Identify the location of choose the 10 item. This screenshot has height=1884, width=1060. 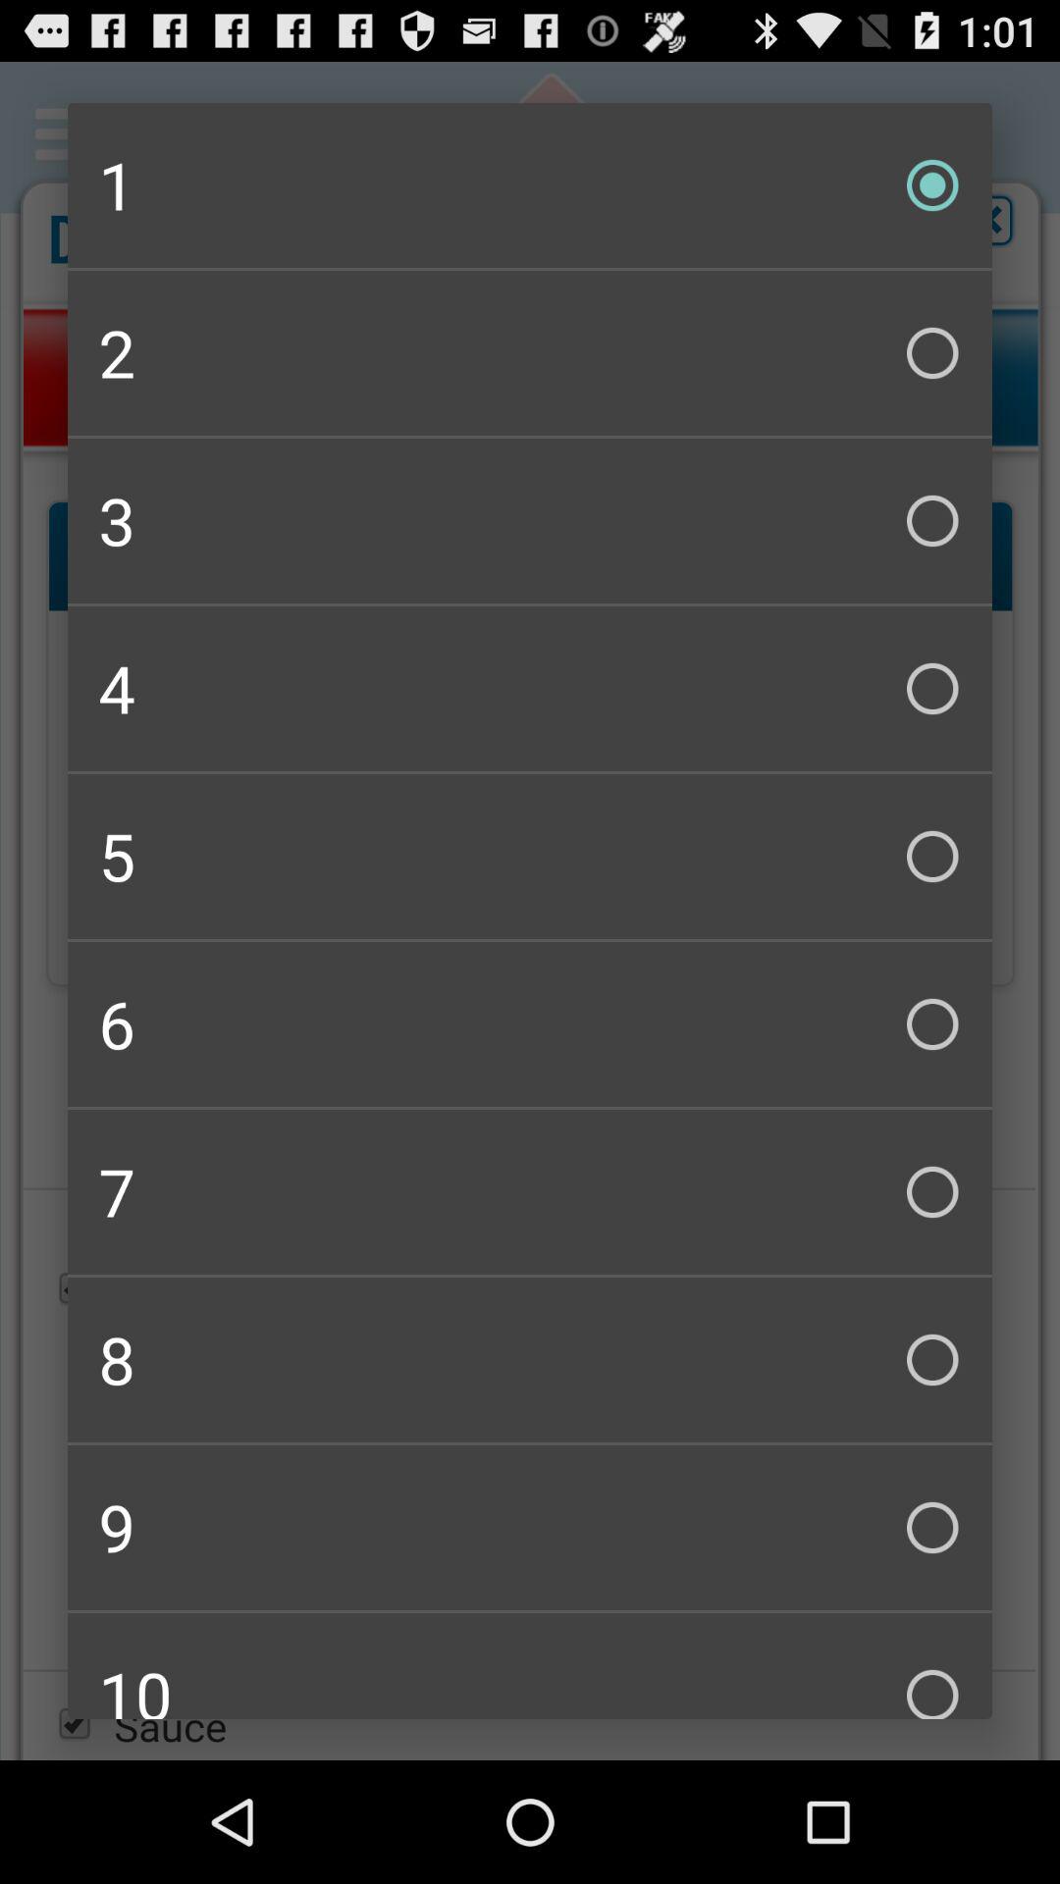
(530, 1666).